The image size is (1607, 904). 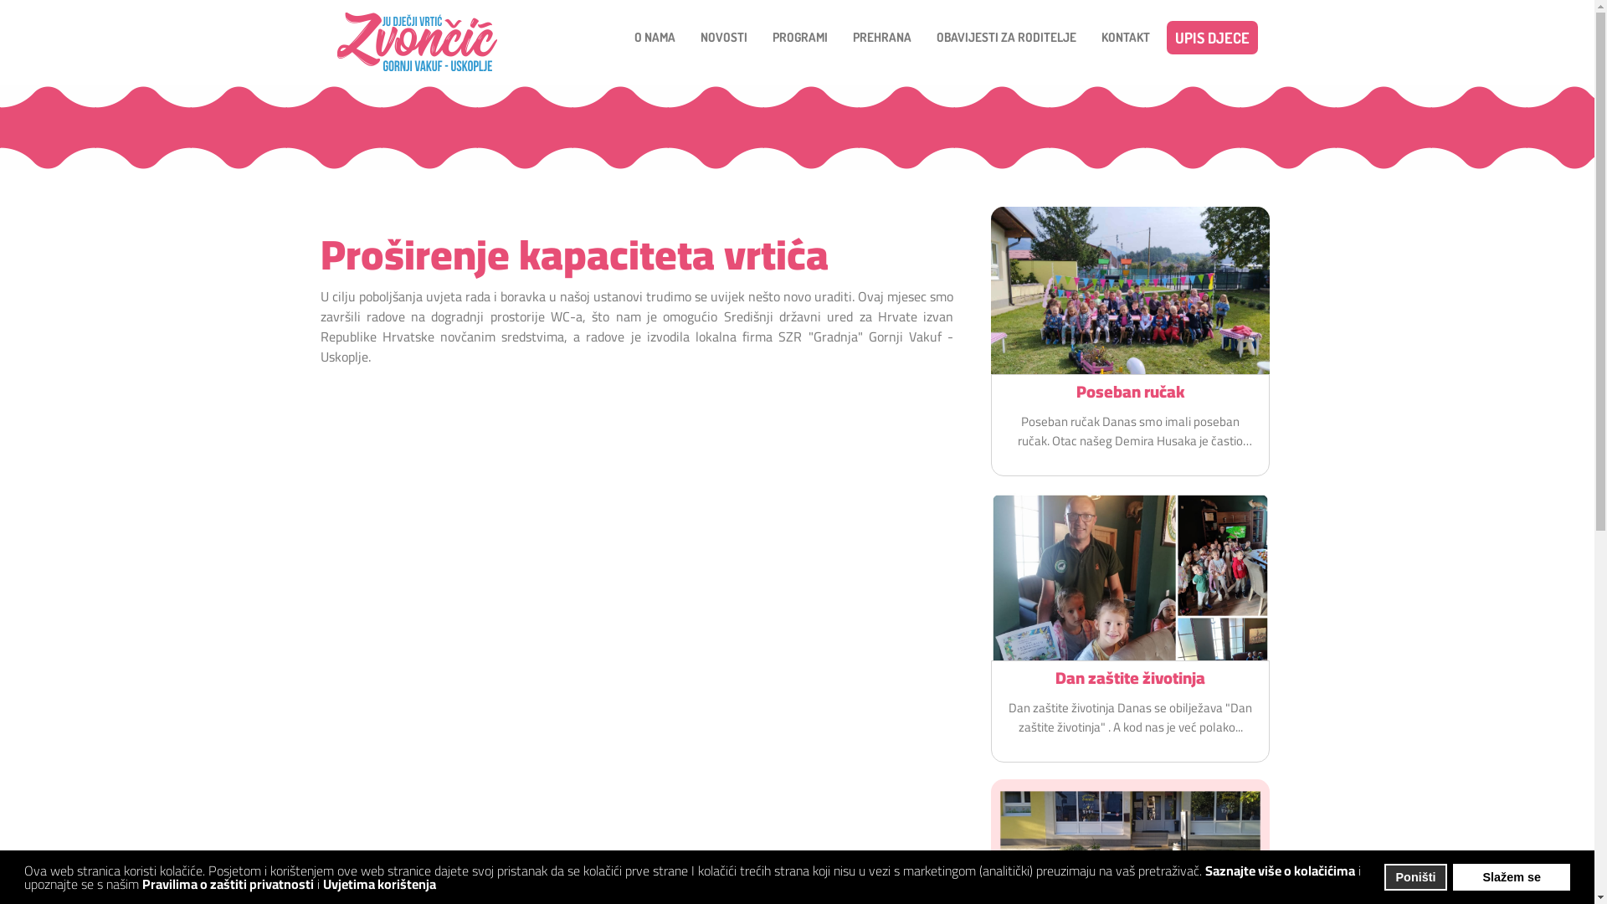 I want to click on NOVOSTI, so click(x=723, y=38).